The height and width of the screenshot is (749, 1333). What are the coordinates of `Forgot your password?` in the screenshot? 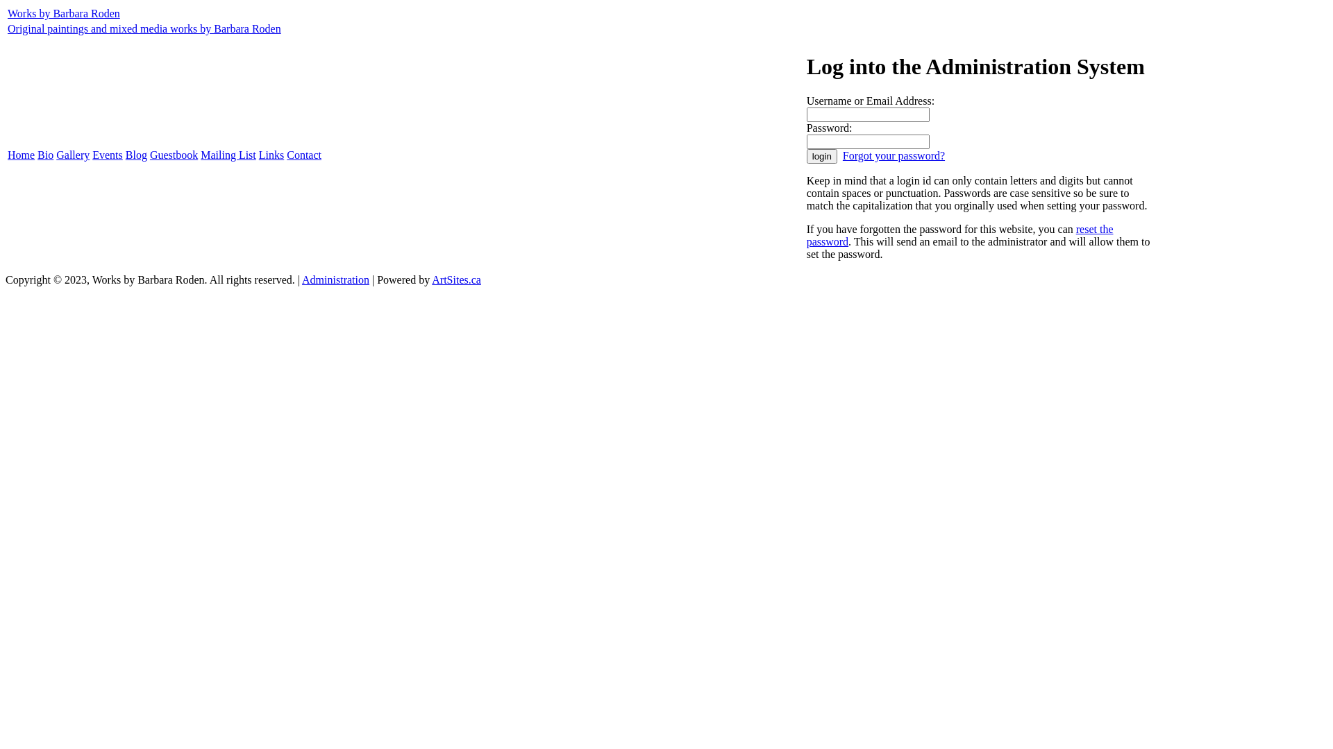 It's located at (894, 155).